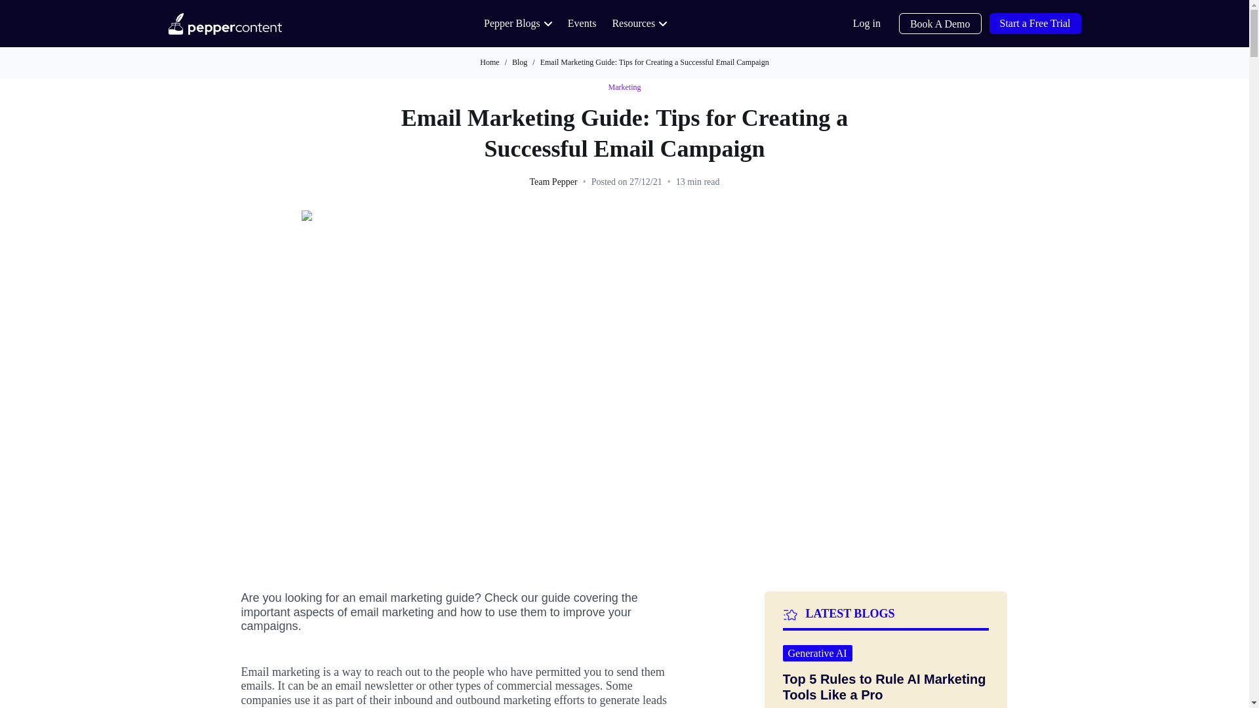 The image size is (1259, 708). I want to click on Book A Demo, so click(940, 24).